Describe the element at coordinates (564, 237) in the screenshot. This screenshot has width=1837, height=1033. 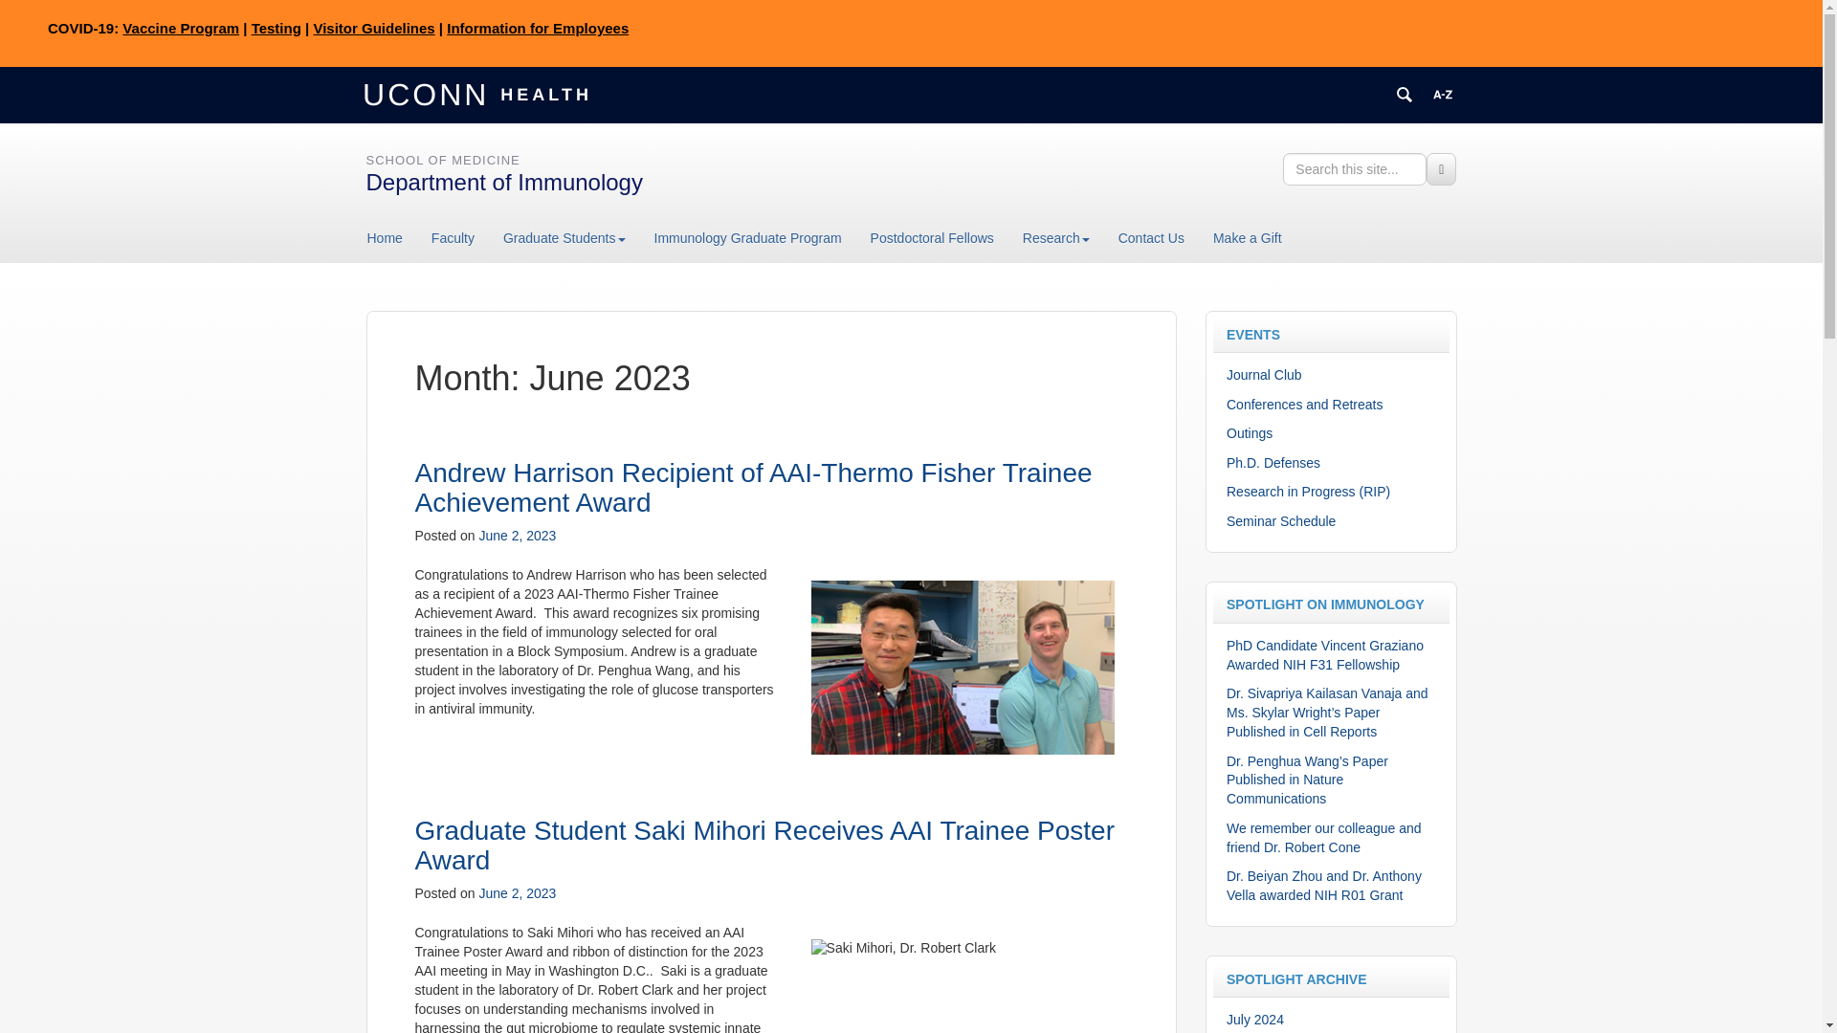
I see `Graduate Students` at that location.